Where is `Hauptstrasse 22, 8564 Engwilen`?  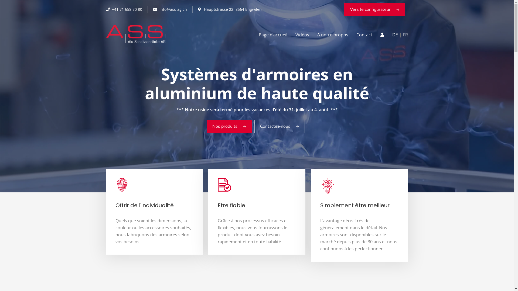 Hauptstrasse 22, 8564 Engwilen is located at coordinates (230, 9).